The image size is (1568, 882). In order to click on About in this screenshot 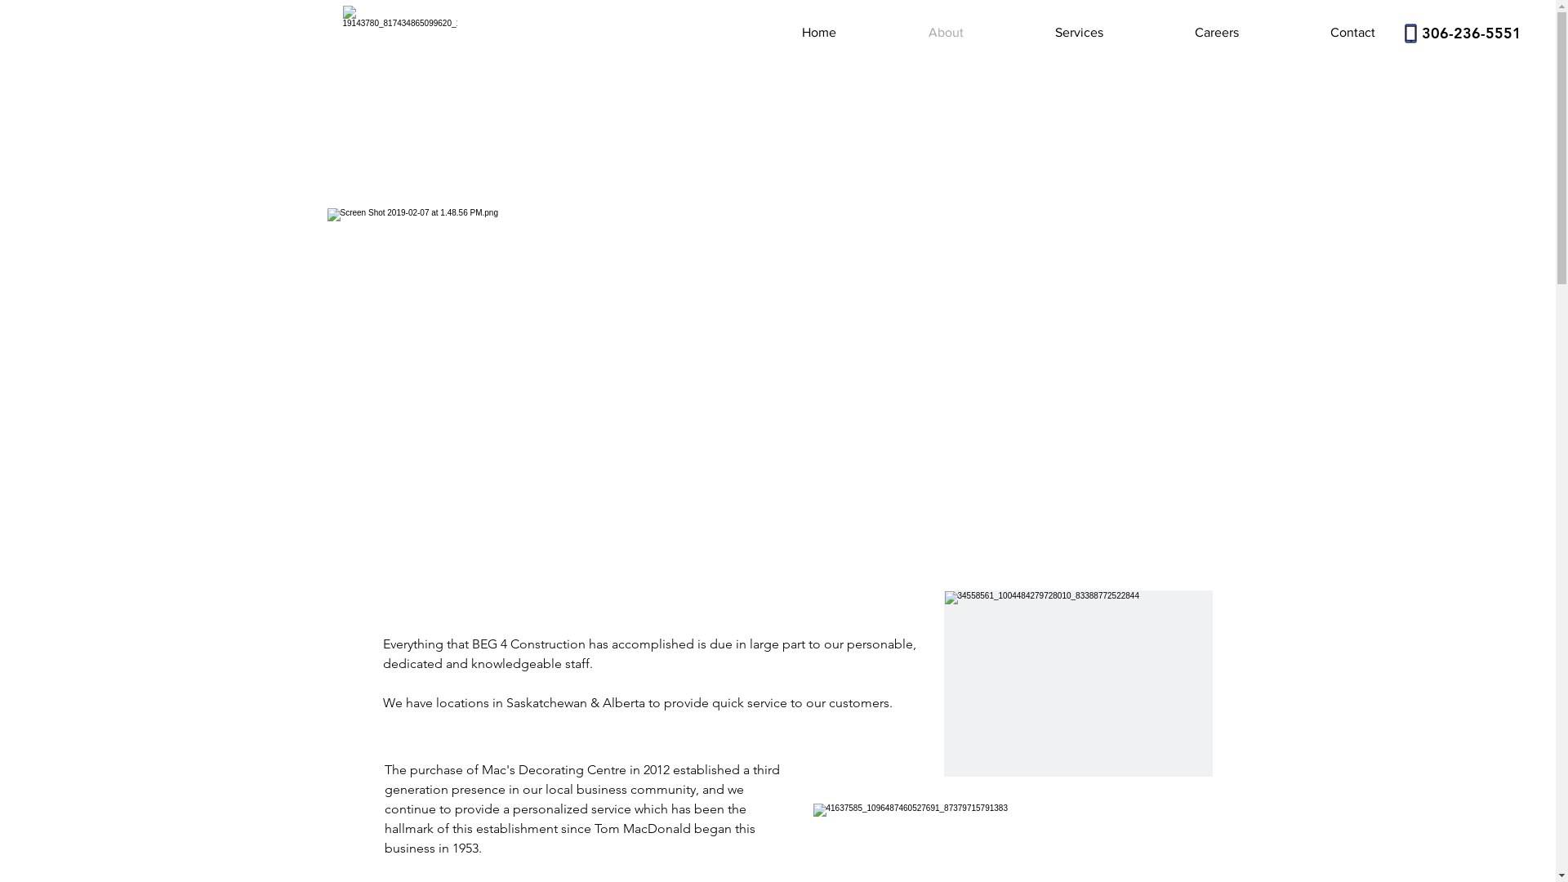, I will do `click(912, 33)`.